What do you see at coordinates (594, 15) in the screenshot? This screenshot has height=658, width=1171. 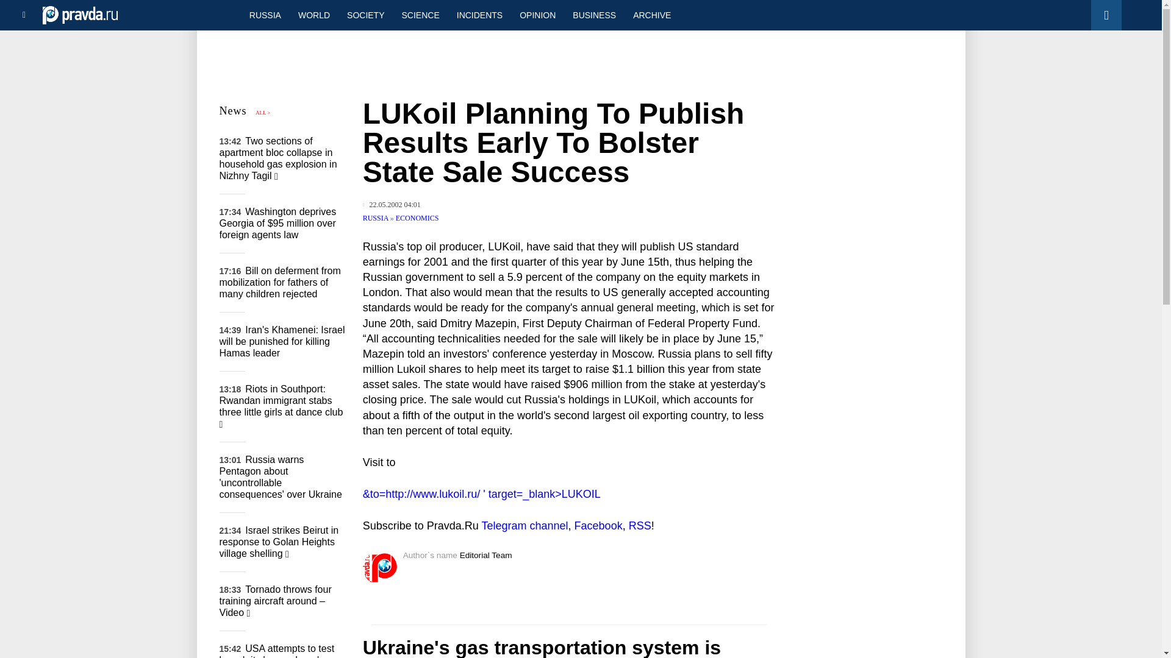 I see `BUSINESS` at bounding box center [594, 15].